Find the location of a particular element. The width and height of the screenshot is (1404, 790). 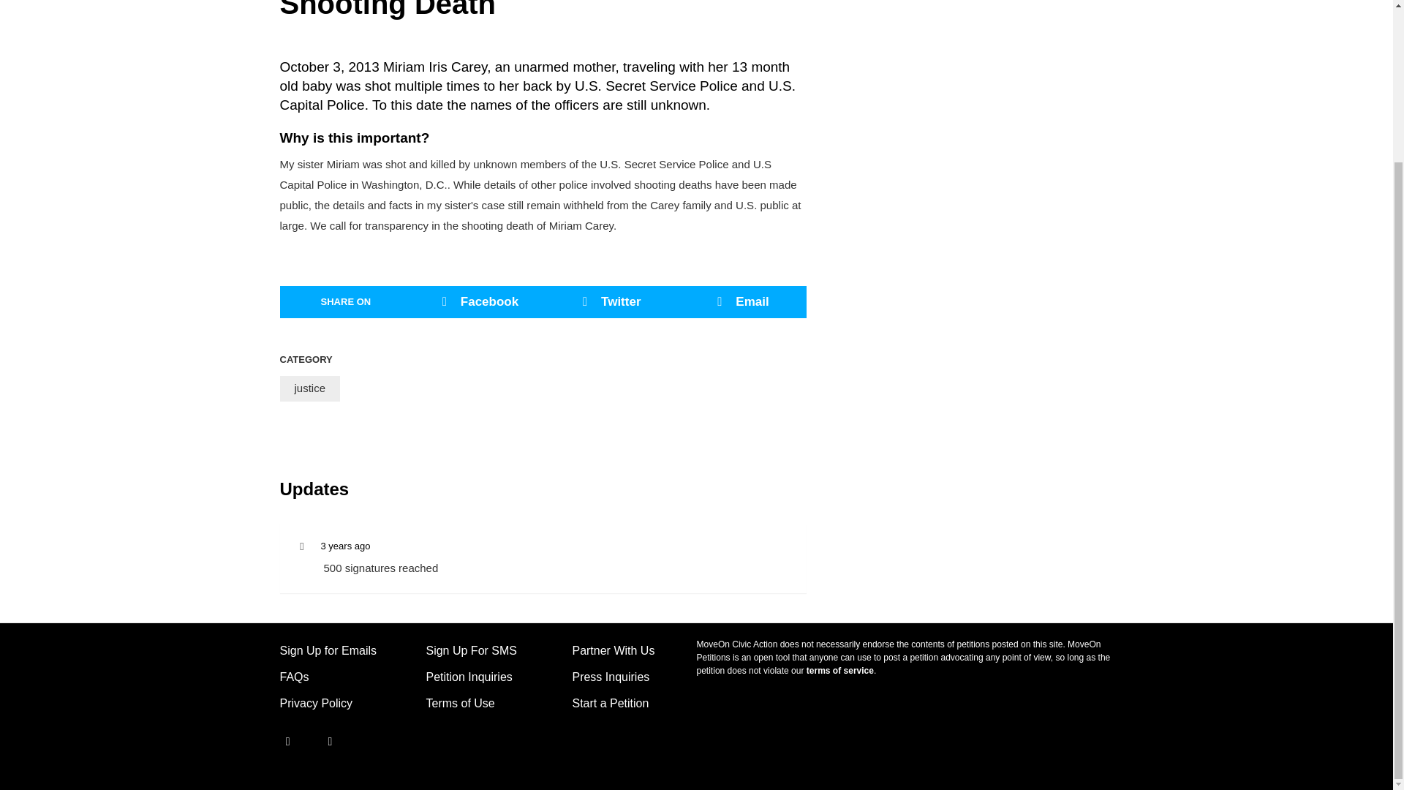

terms of service is located at coordinates (839, 671).